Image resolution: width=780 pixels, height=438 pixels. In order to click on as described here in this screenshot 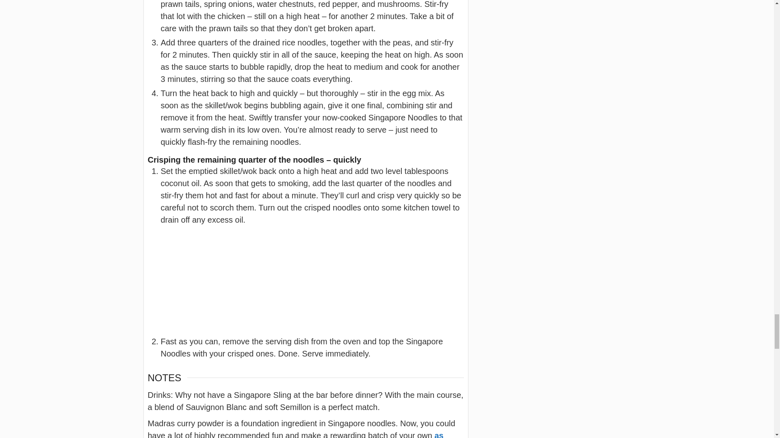, I will do `click(296, 434)`.